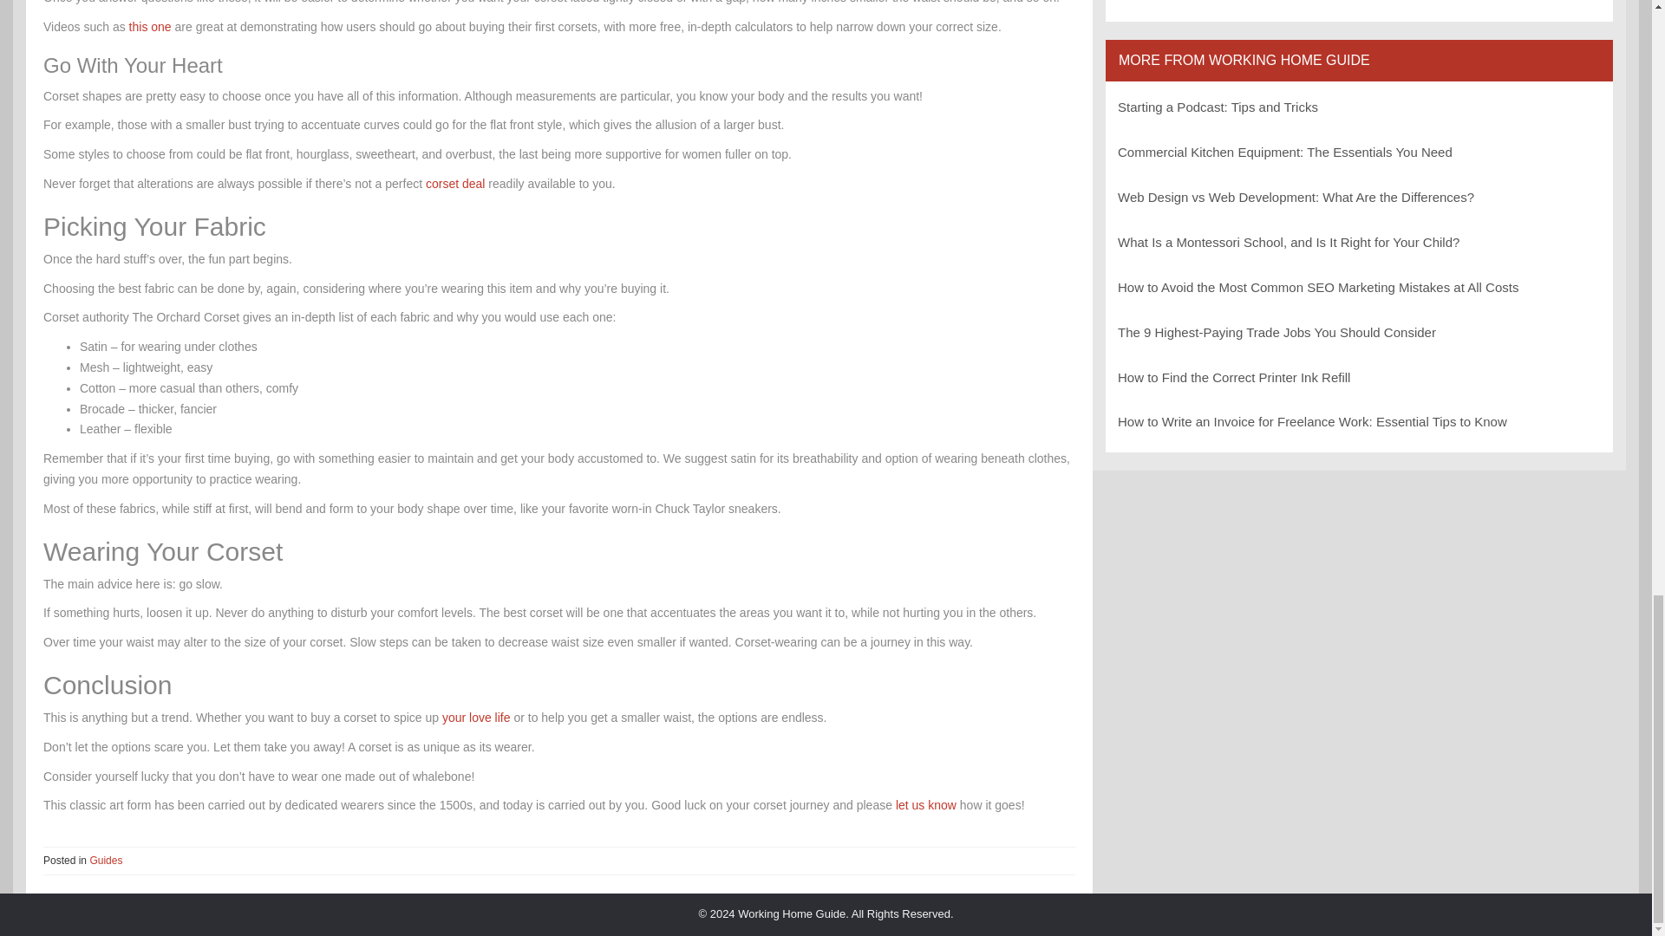  What do you see at coordinates (477, 717) in the screenshot?
I see `your love life` at bounding box center [477, 717].